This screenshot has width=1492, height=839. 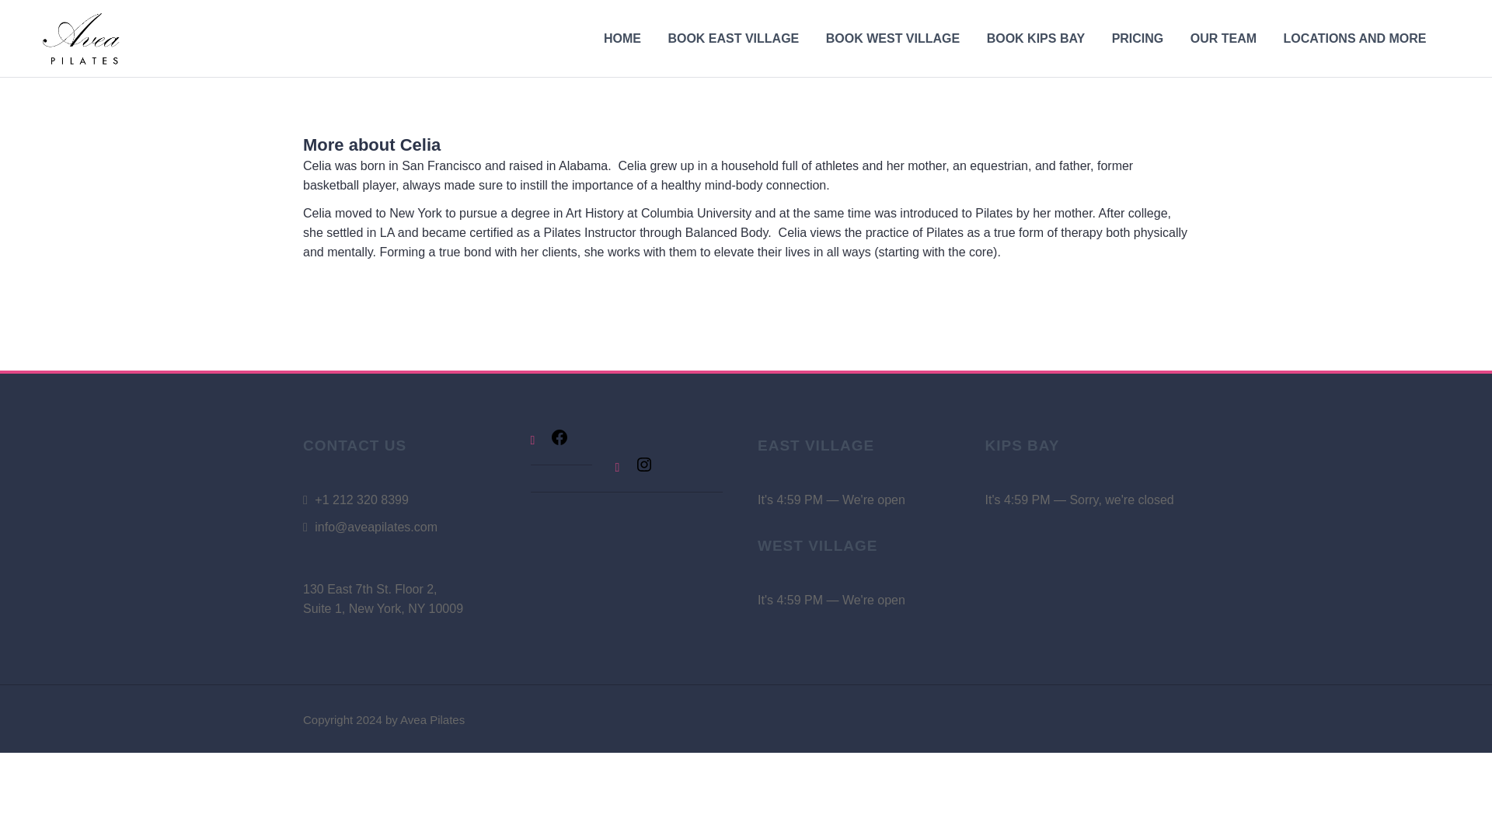 What do you see at coordinates (1138, 39) in the screenshot?
I see `PRICING` at bounding box center [1138, 39].